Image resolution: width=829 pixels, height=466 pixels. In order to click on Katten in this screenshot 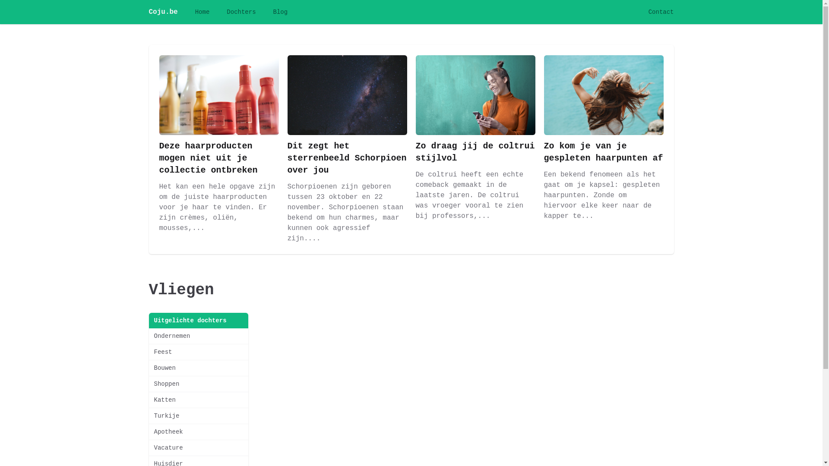, I will do `click(198, 400)`.